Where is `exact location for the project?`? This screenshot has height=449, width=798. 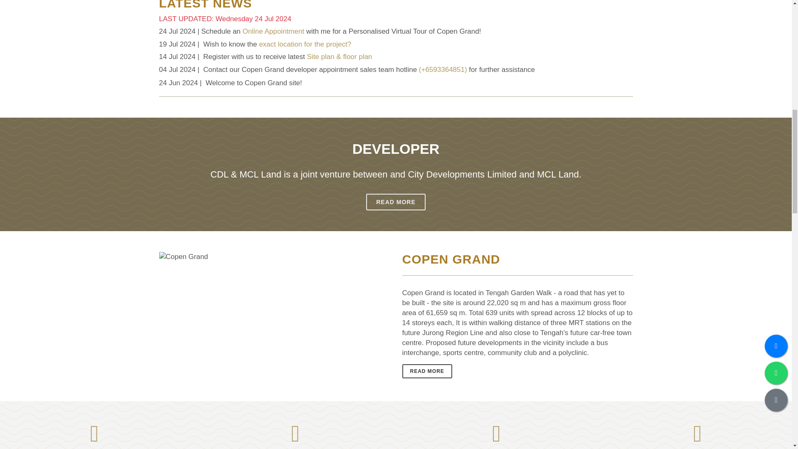 exact location for the project? is located at coordinates (305, 44).